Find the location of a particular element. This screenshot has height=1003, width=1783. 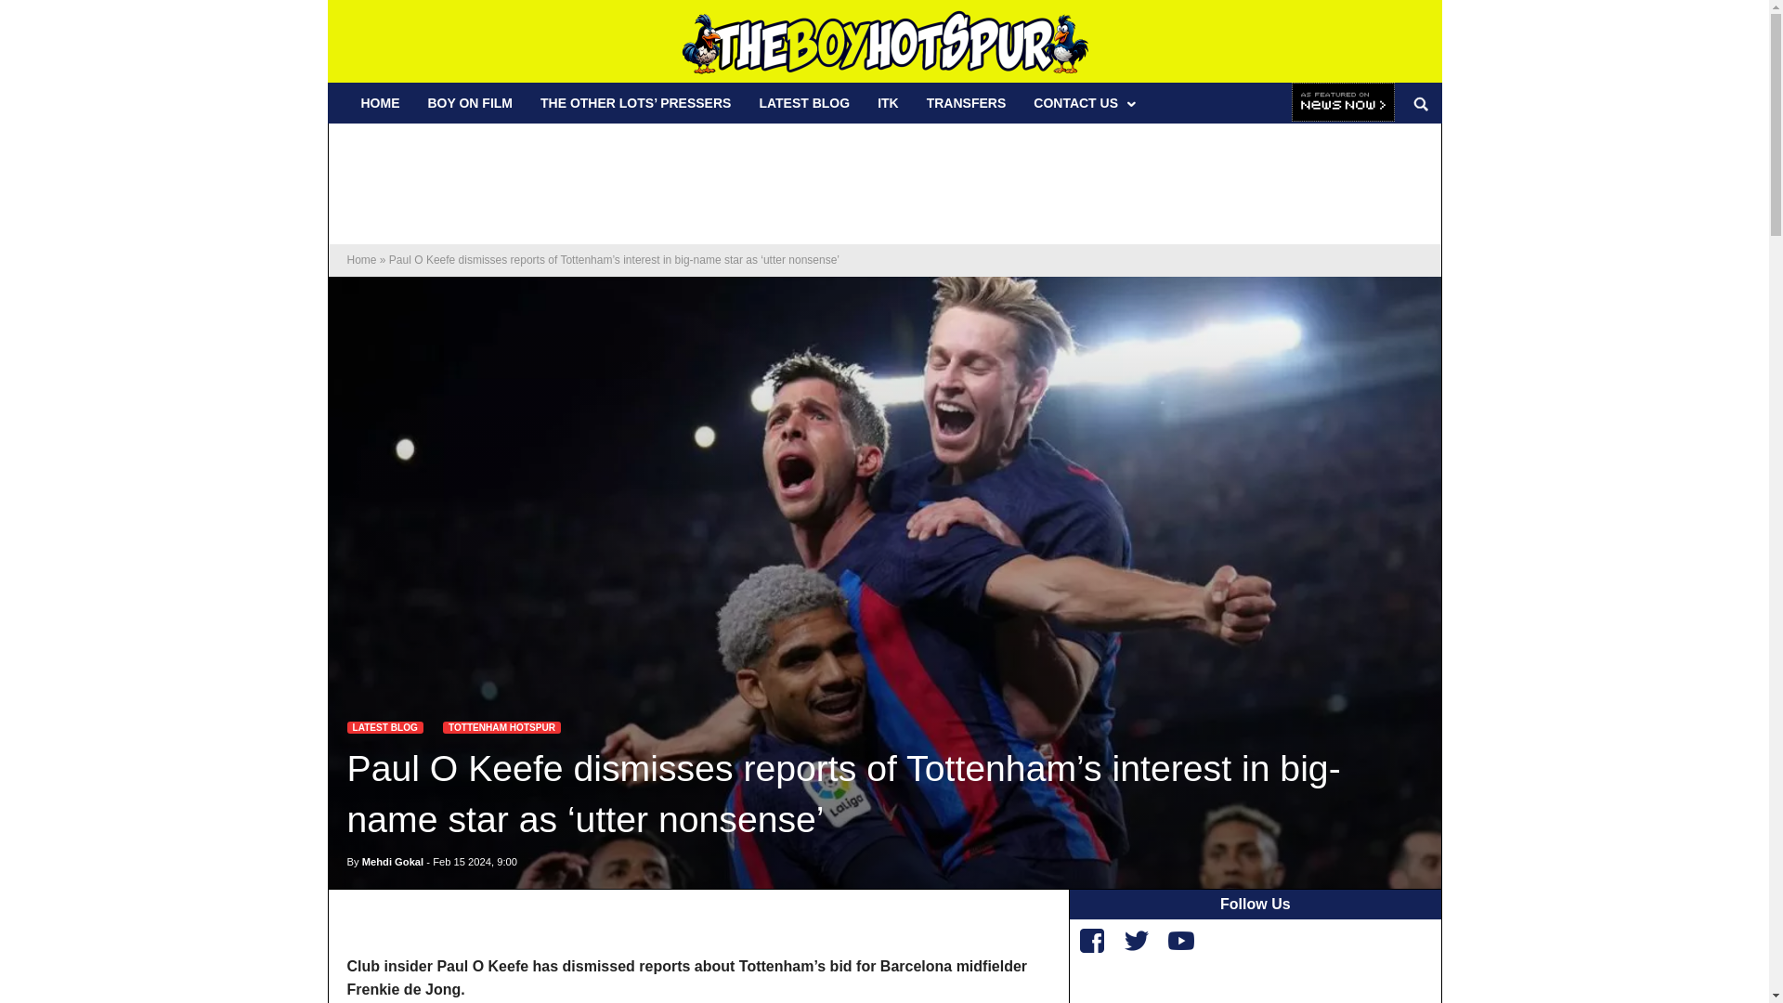

TOTTENHAM HOTSPUR is located at coordinates (501, 726).